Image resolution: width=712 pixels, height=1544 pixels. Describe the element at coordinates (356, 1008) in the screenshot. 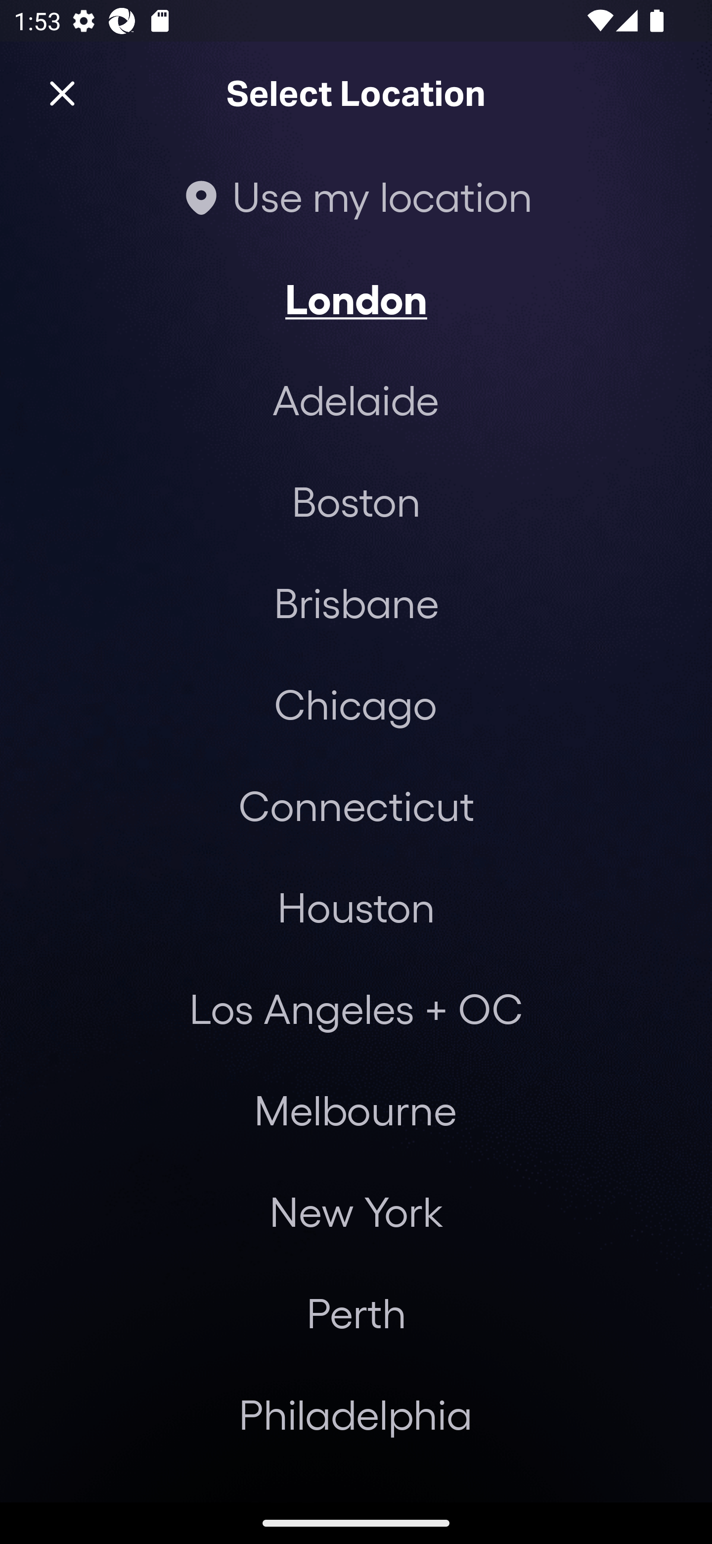

I see `Los Angeles + OC` at that location.